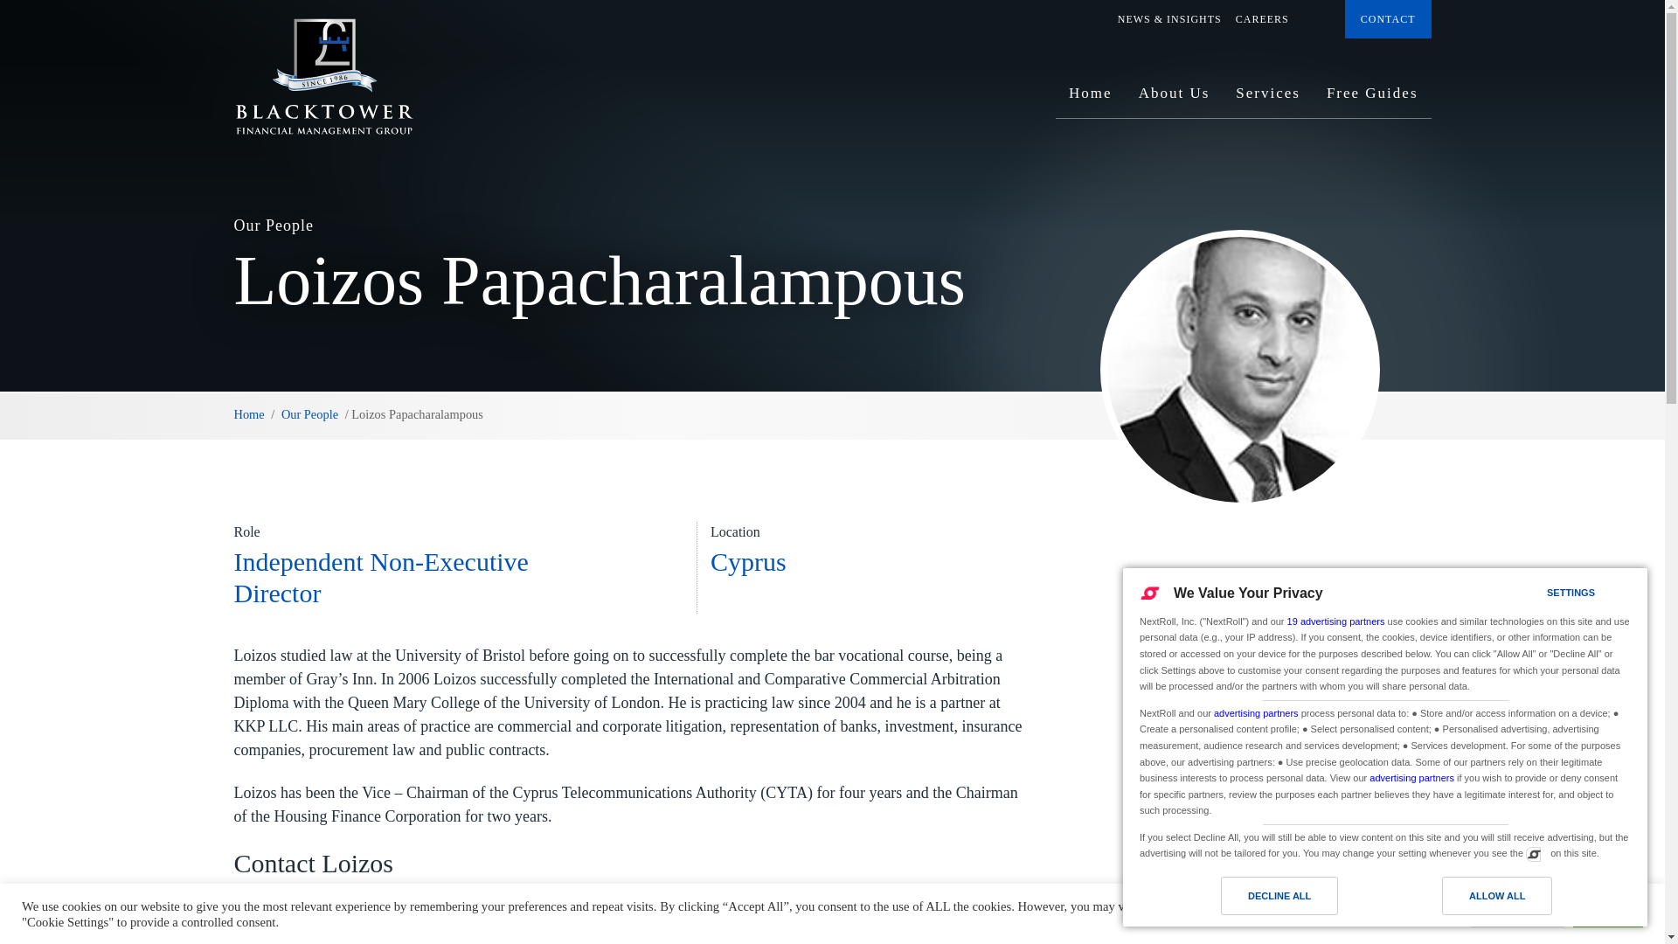 Image resolution: width=1678 pixels, height=944 pixels. What do you see at coordinates (1388, 19) in the screenshot?
I see `CONTACT` at bounding box center [1388, 19].